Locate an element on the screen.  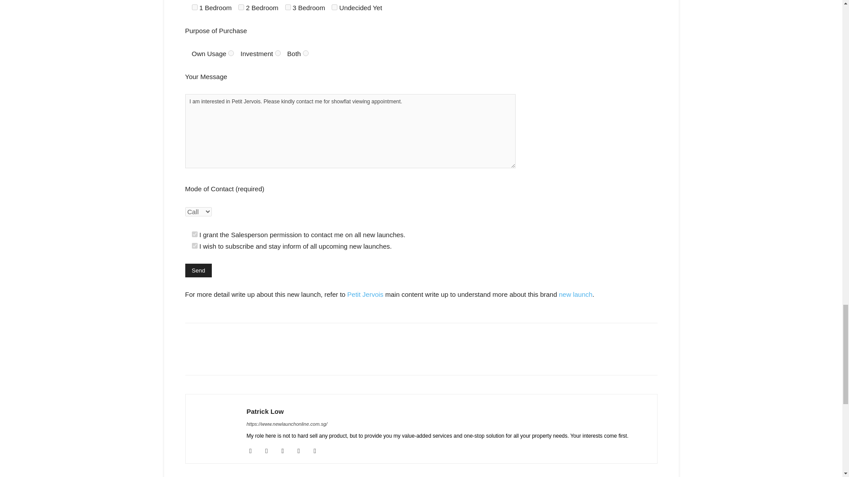
Both is located at coordinates (306, 53).